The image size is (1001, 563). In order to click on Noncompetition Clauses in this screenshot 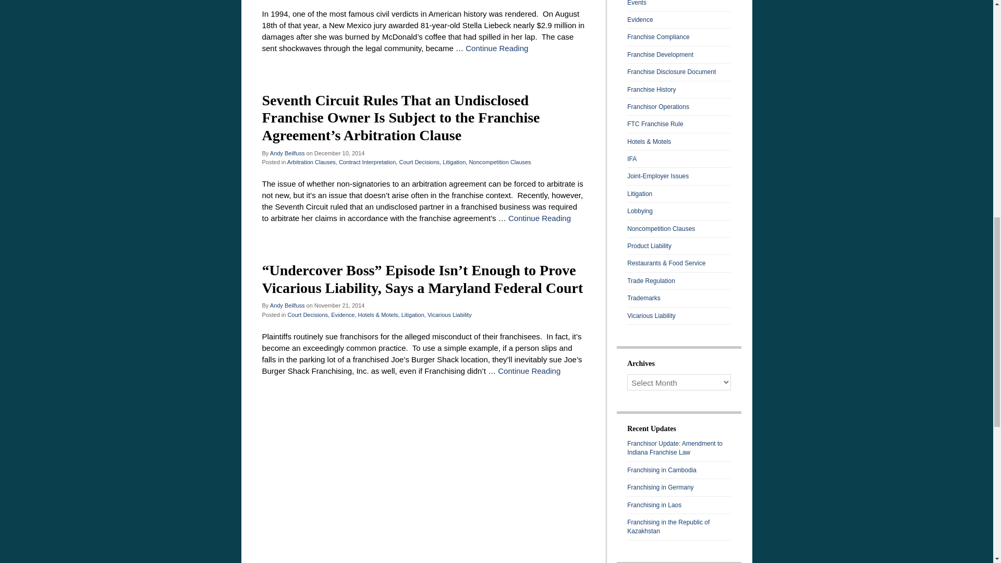, I will do `click(499, 162)`.